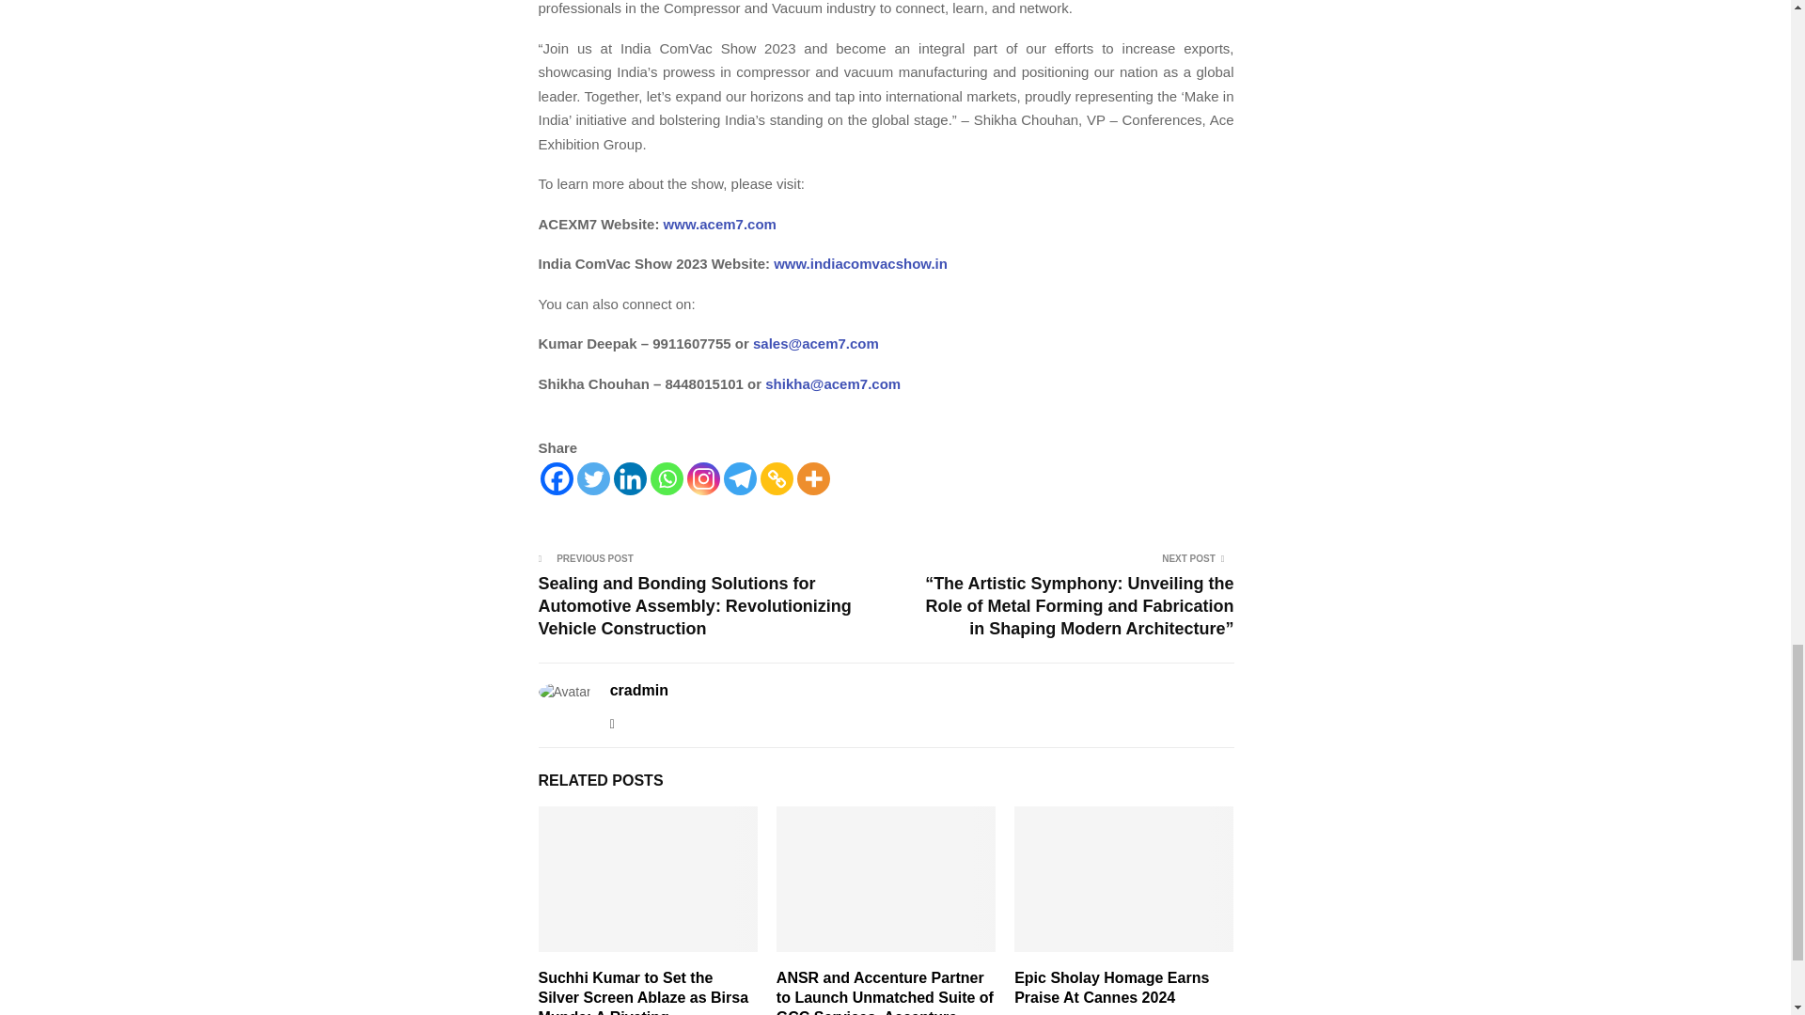 The width and height of the screenshot is (1805, 1015). Describe the element at coordinates (593, 479) in the screenshot. I see `Twitter` at that location.